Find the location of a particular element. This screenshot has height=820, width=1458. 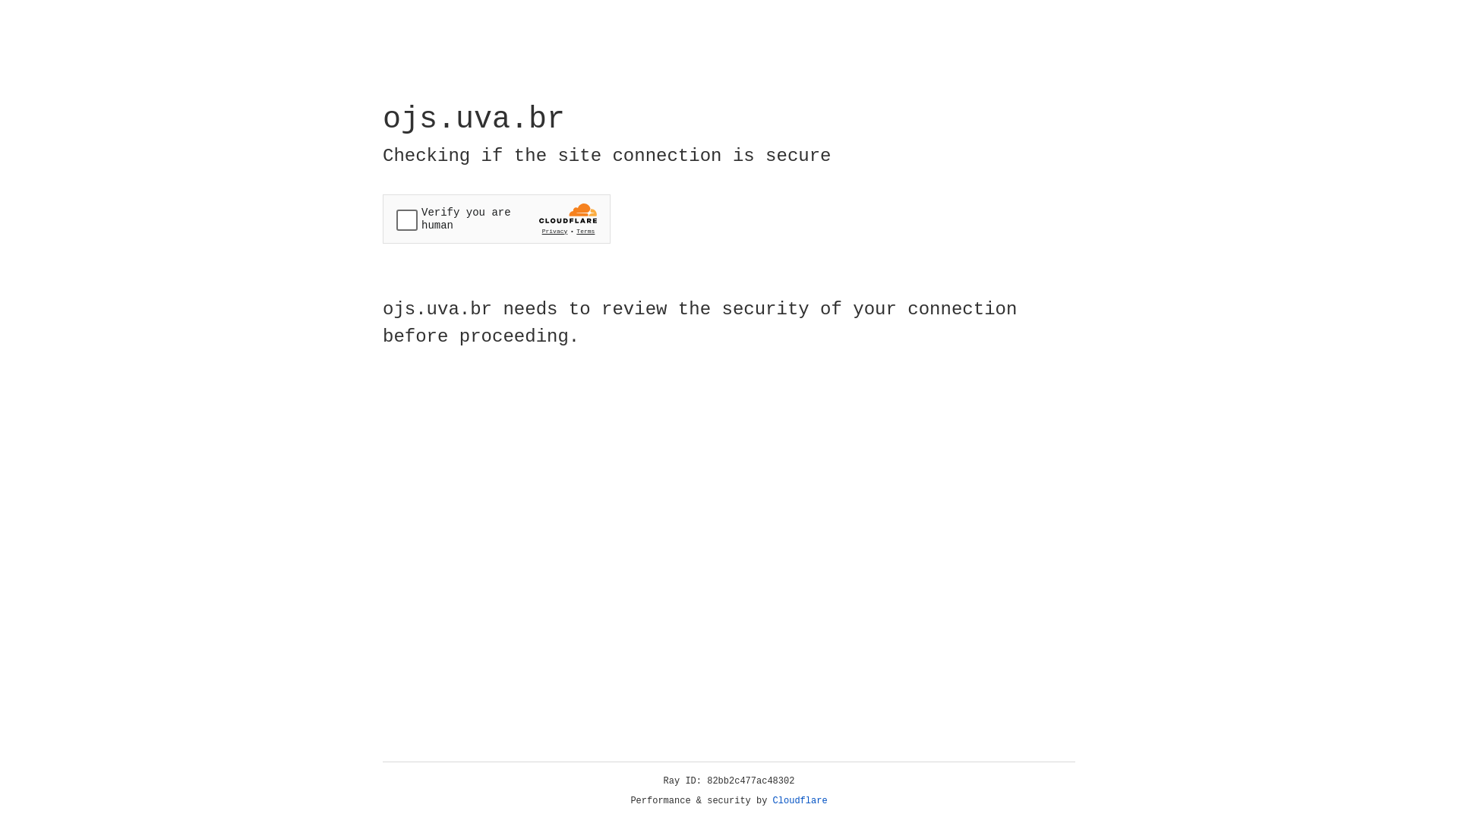

Cloudflare is located at coordinates (800, 801).